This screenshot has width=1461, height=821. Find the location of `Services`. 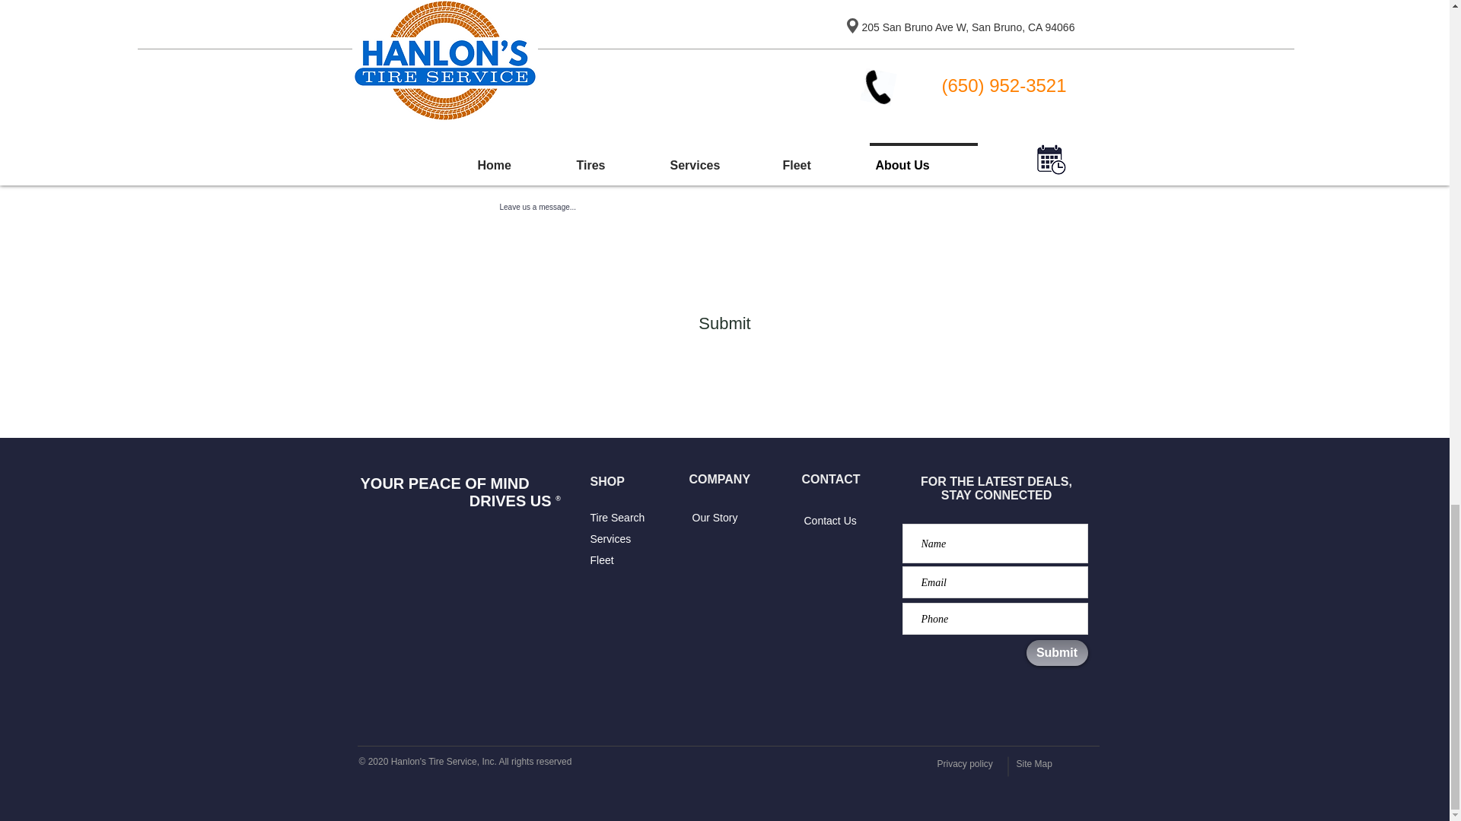

Services is located at coordinates (610, 538).